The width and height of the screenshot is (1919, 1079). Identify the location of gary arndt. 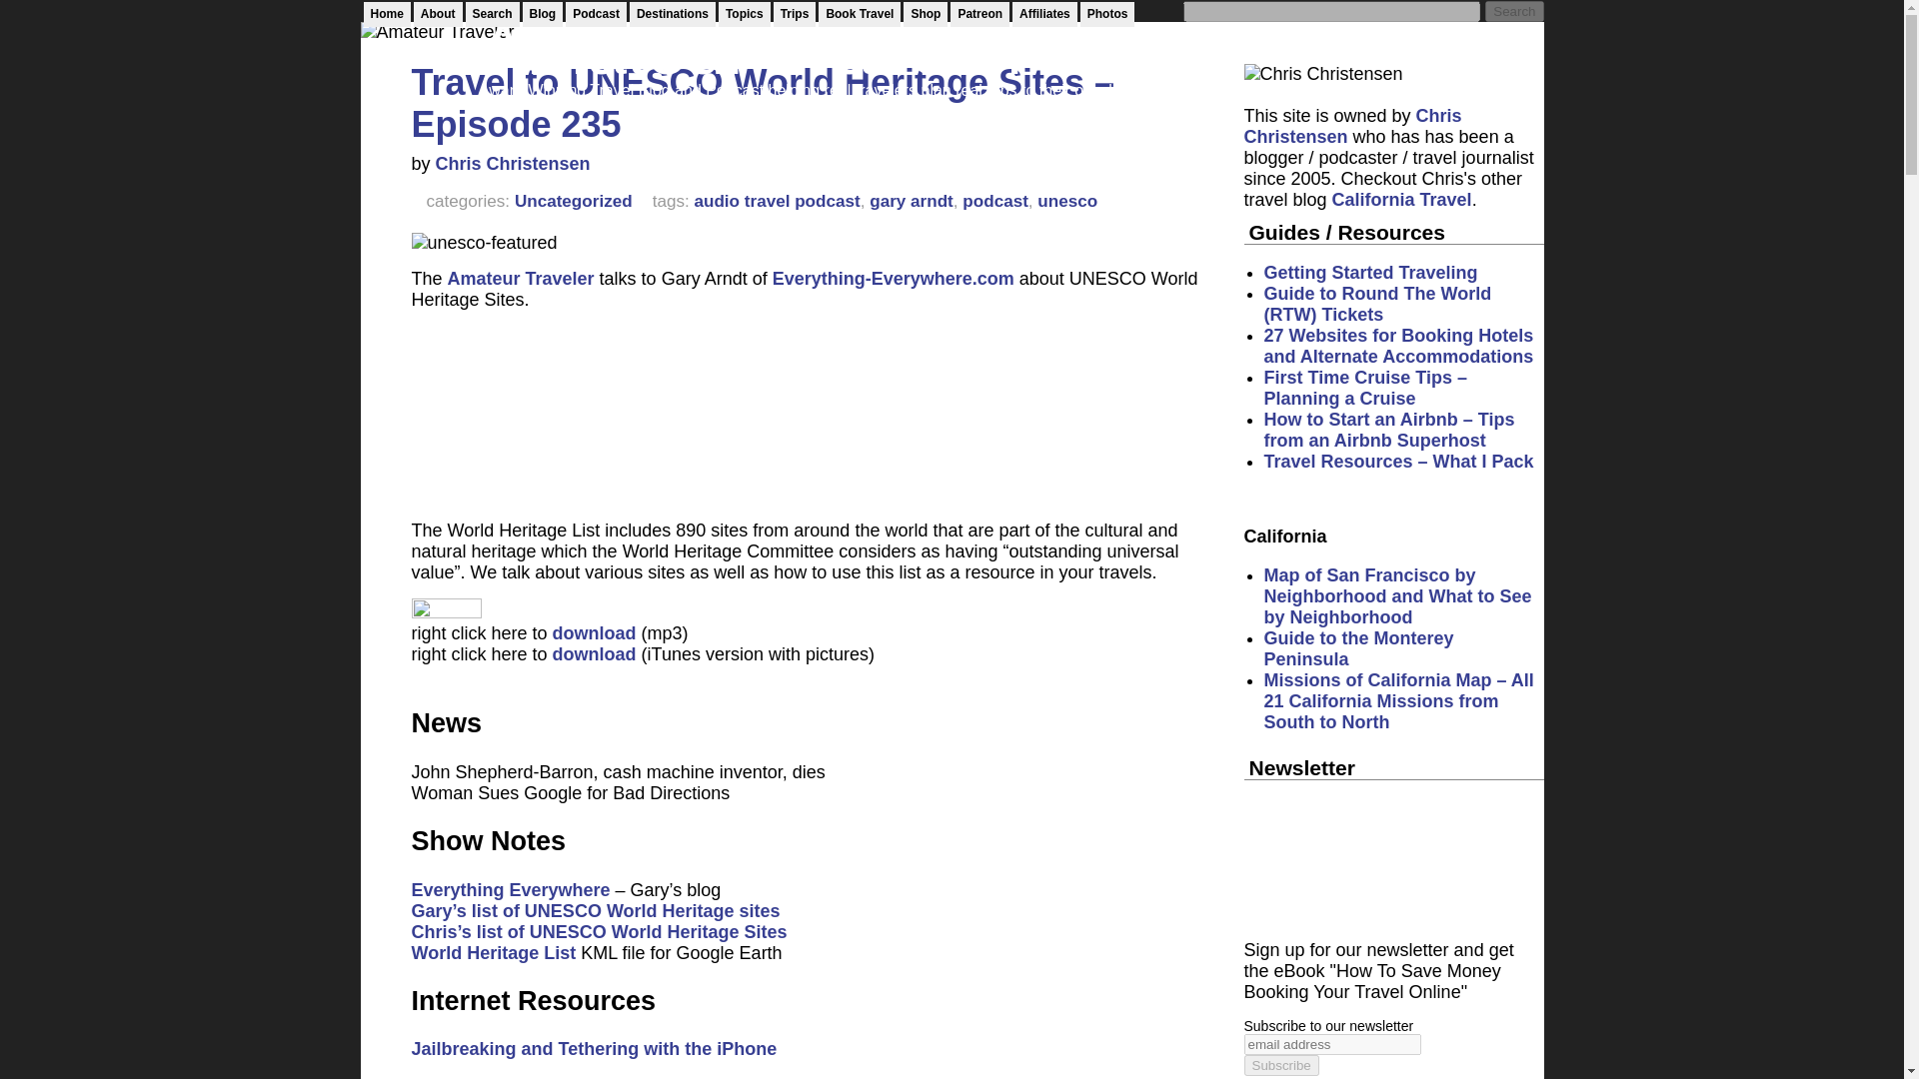
(912, 201).